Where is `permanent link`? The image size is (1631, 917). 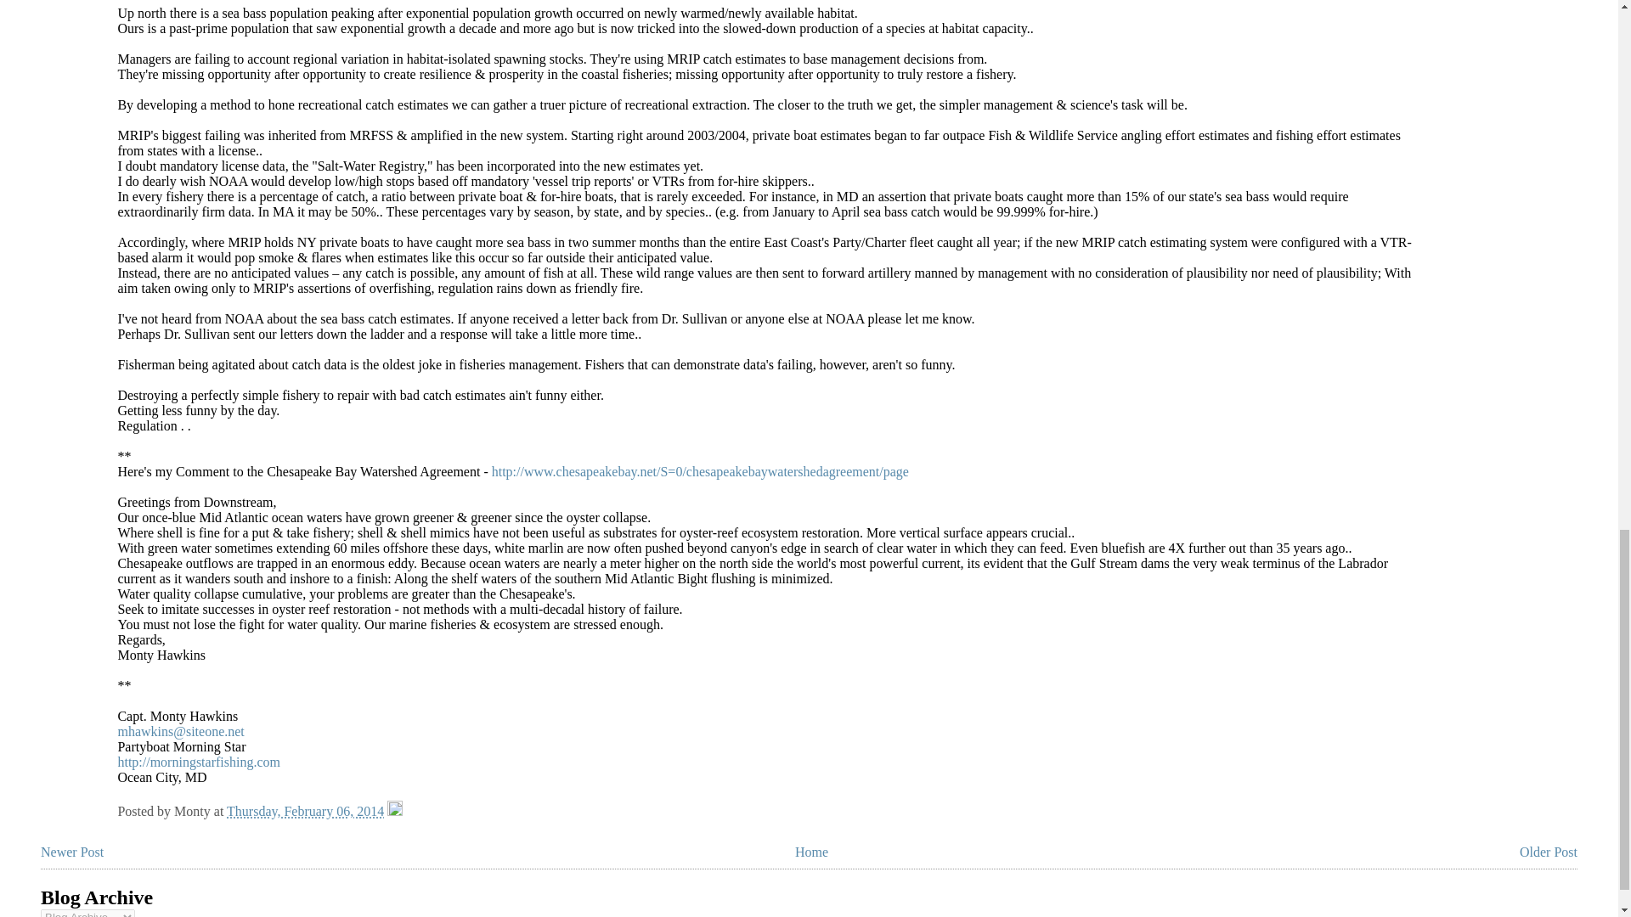 permanent link is located at coordinates (304, 812).